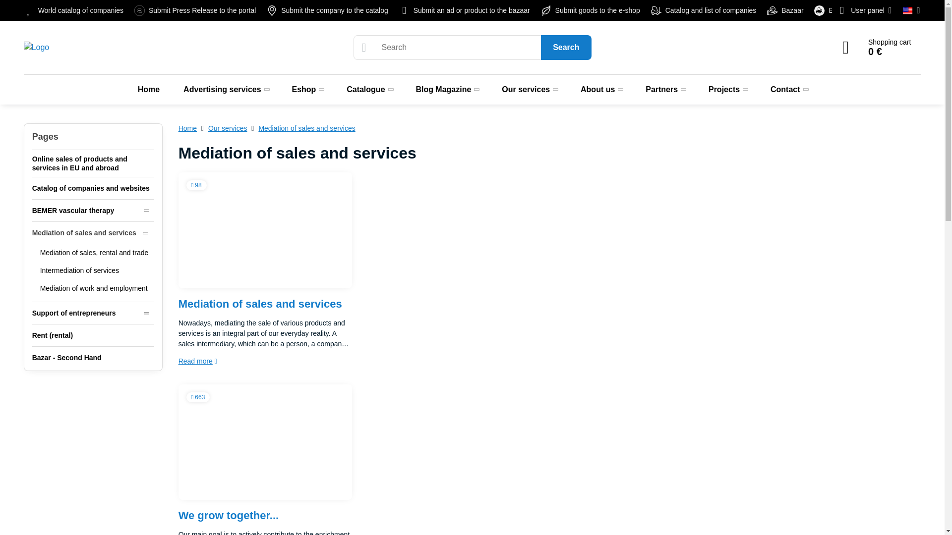 The image size is (952, 535). What do you see at coordinates (591, 10) in the screenshot?
I see `Submit goods to the e-shop` at bounding box center [591, 10].